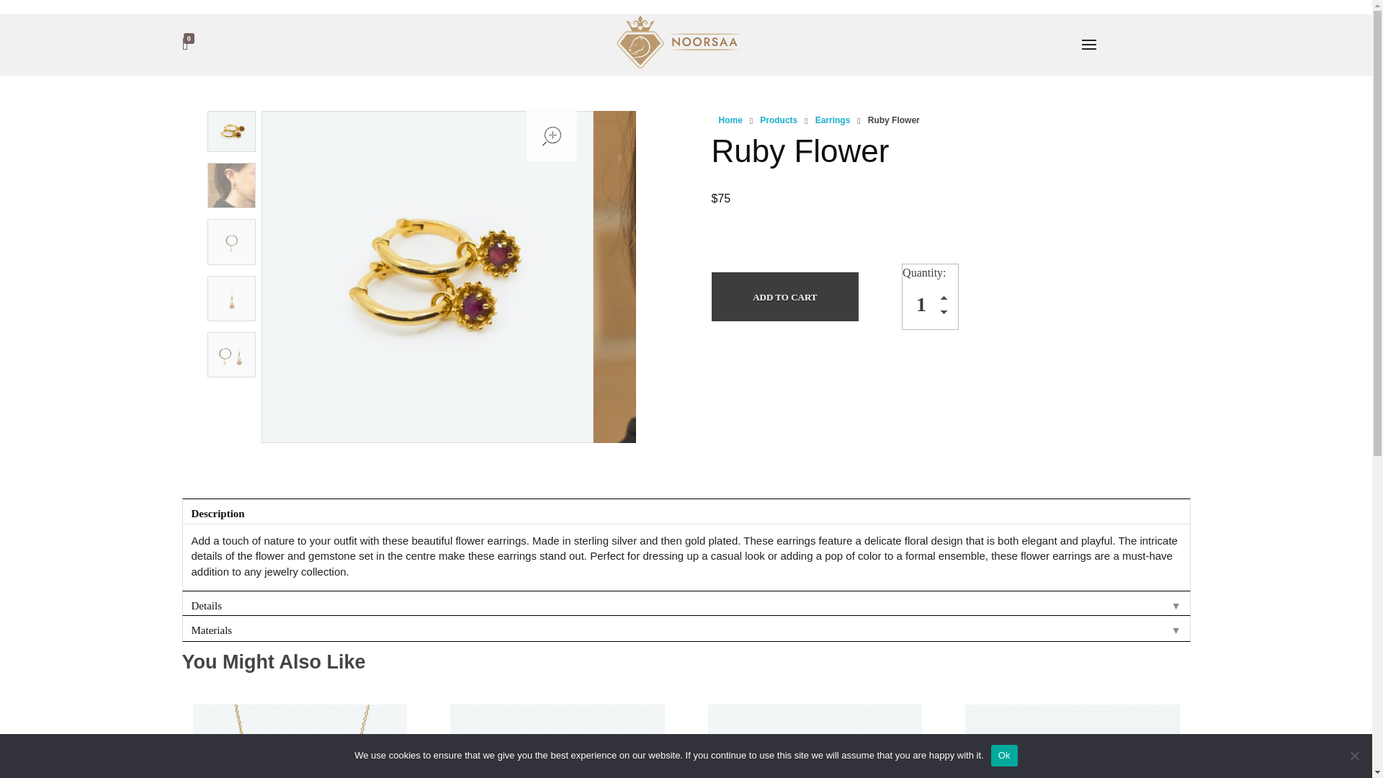 Image resolution: width=1383 pixels, height=778 pixels. I want to click on open, so click(552, 135).